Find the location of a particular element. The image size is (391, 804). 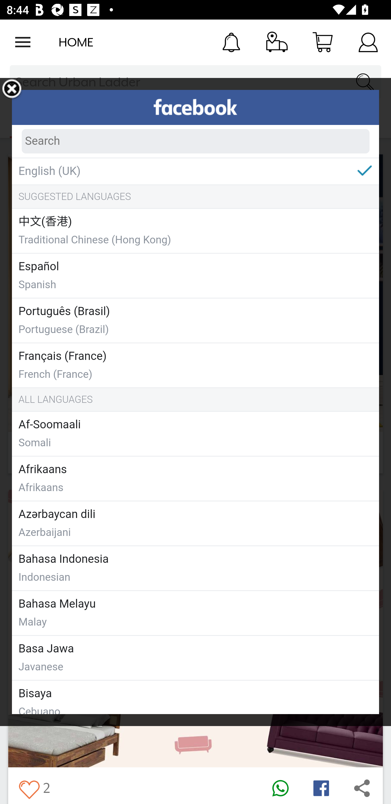

facebook is located at coordinates (195, 107).